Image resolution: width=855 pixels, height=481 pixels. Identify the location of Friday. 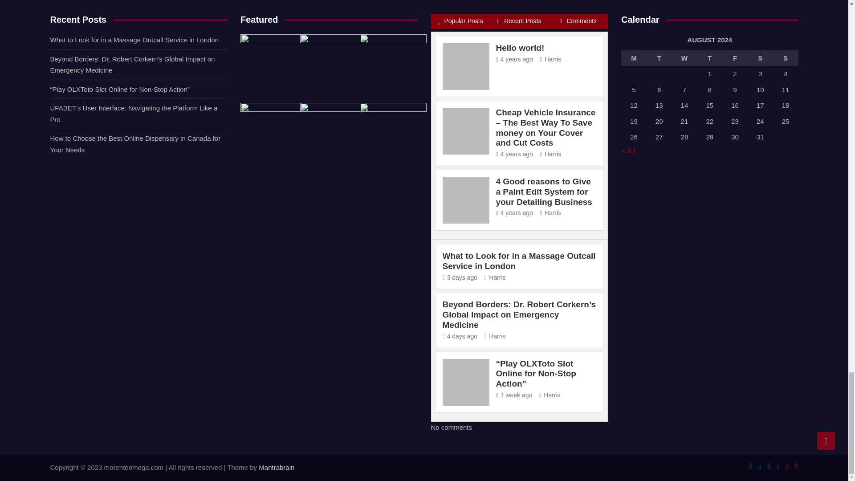
(735, 58).